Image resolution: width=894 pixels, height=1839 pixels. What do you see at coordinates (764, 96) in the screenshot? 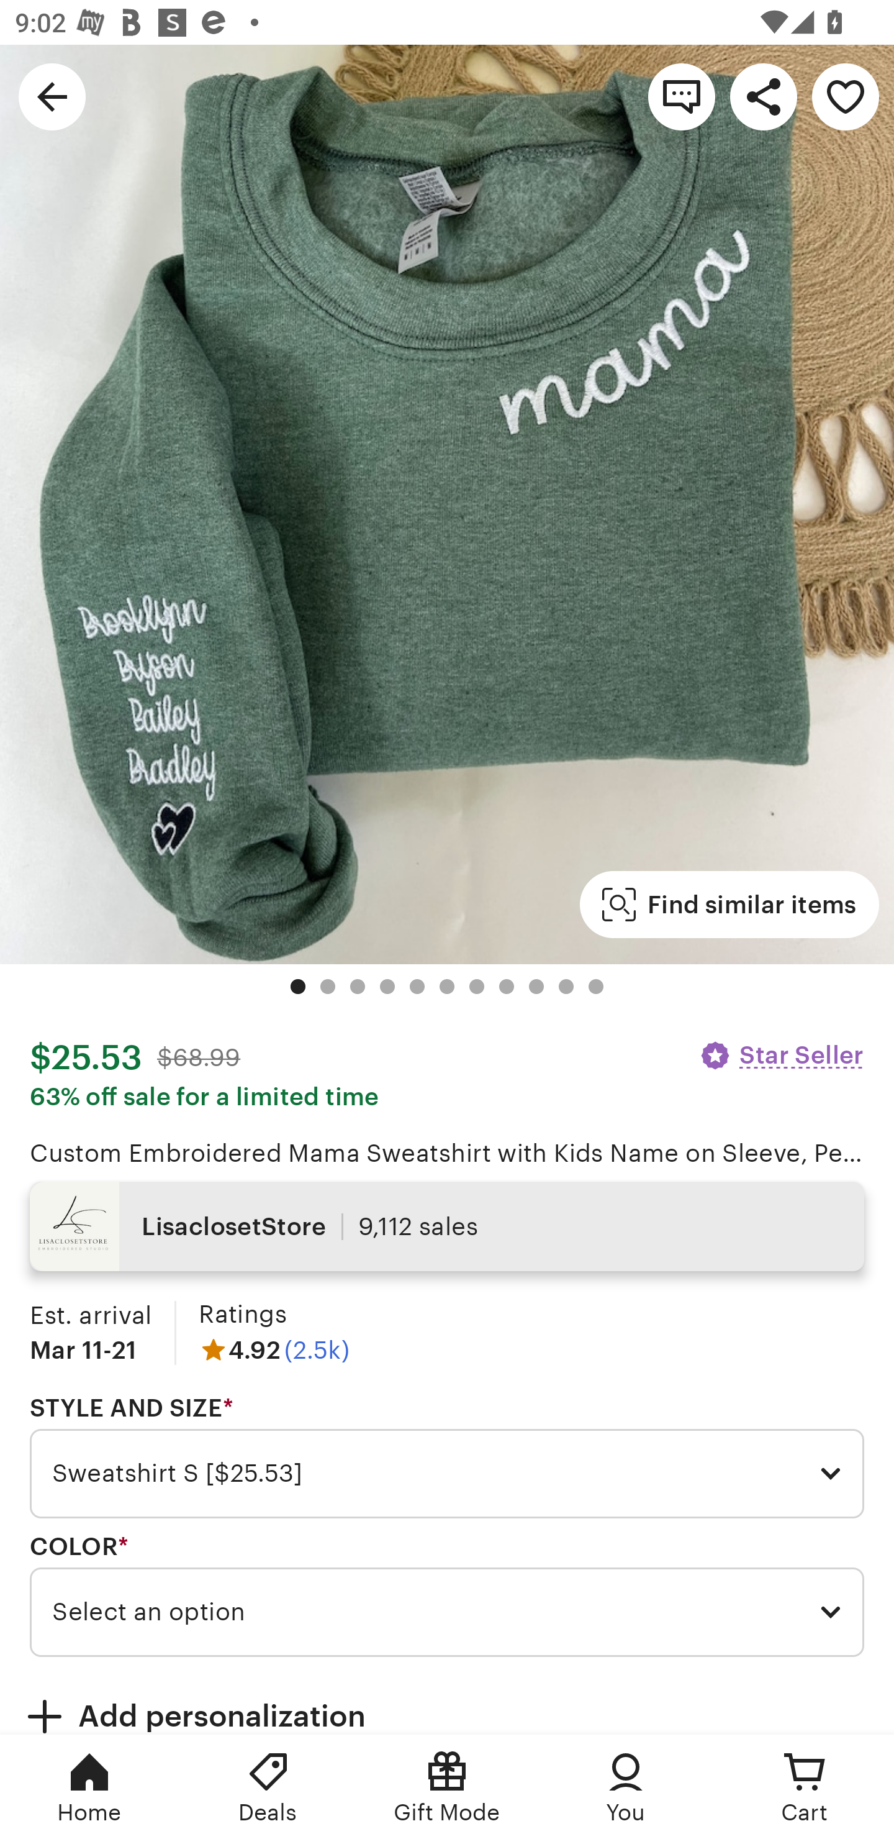
I see `Share` at bounding box center [764, 96].